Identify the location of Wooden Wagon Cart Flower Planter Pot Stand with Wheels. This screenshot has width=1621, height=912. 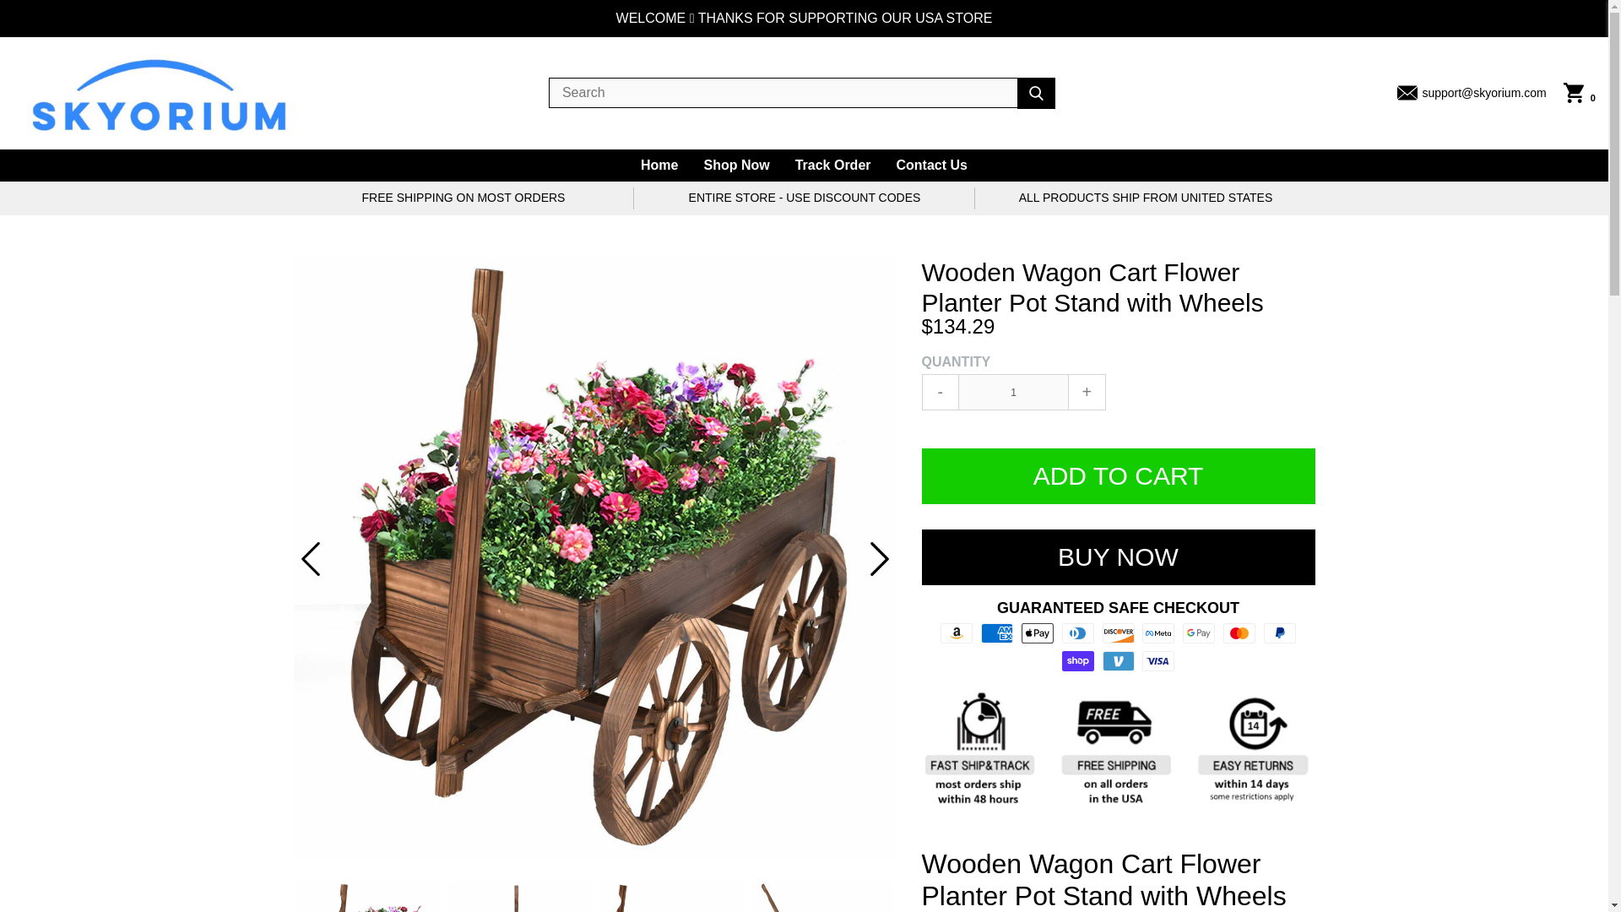
(520, 897).